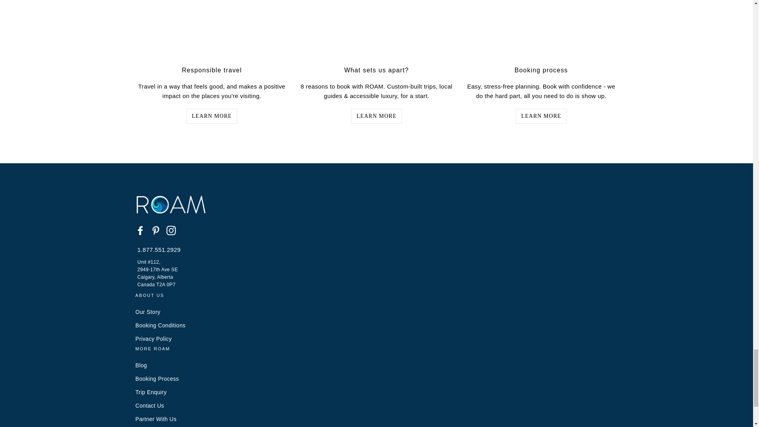  Describe the element at coordinates (171, 230) in the screenshot. I see `ROAM Wild Travel Co. on Instagram` at that location.